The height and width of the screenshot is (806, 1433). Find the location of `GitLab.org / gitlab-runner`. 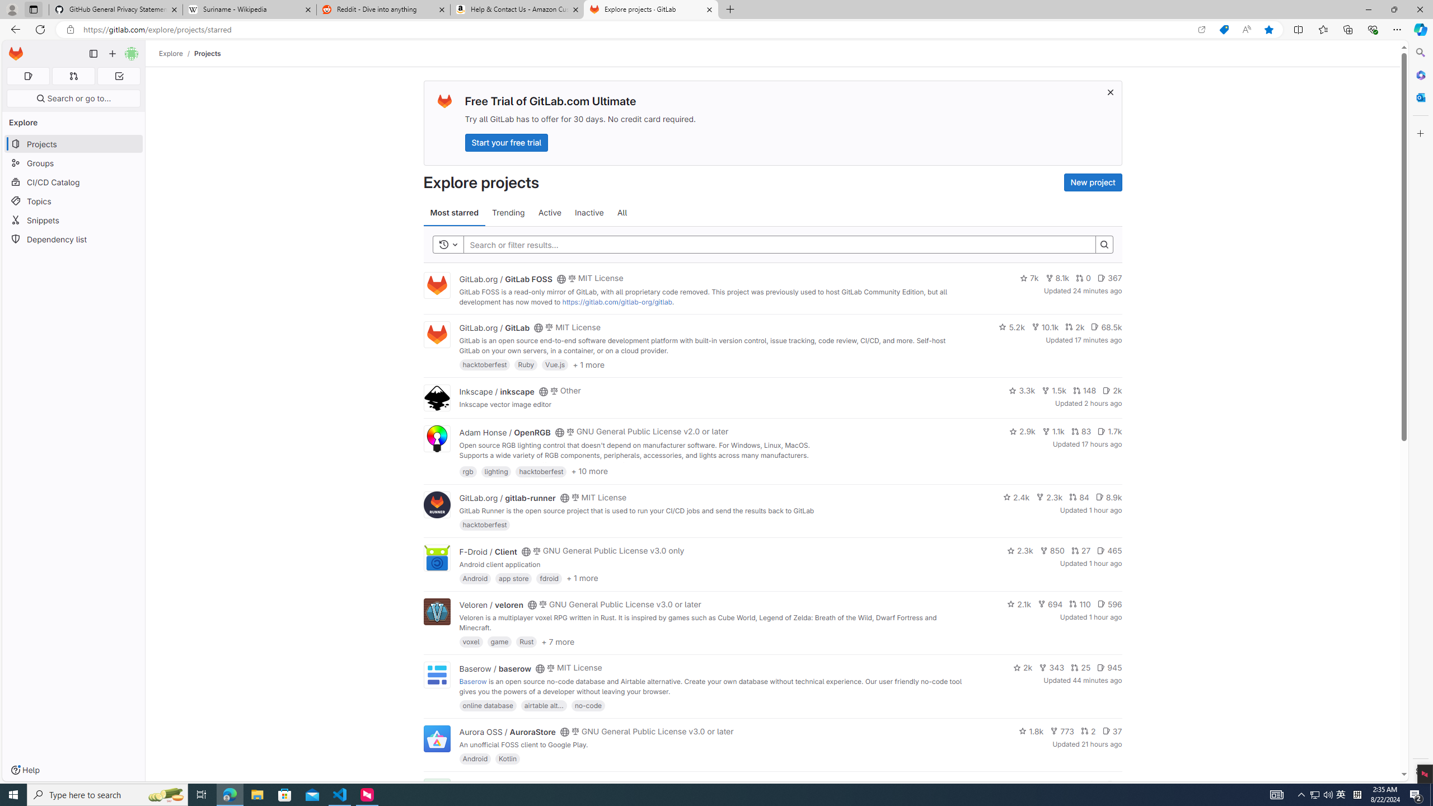

GitLab.org / gitlab-runner is located at coordinates (507, 498).